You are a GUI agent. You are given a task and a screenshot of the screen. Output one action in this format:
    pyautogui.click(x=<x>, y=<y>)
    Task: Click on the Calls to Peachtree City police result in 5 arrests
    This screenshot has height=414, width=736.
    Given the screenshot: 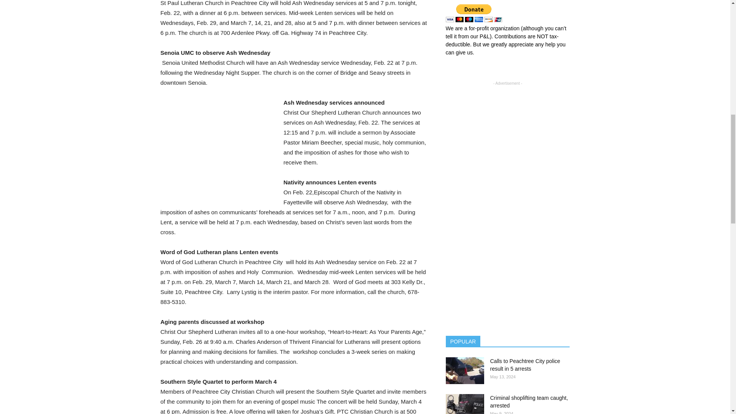 What is the action you would take?
    pyautogui.click(x=525, y=365)
    